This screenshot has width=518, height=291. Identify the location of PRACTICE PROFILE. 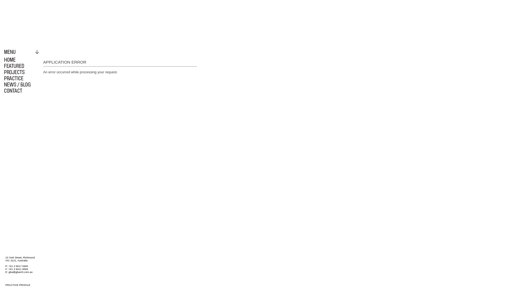
(22, 285).